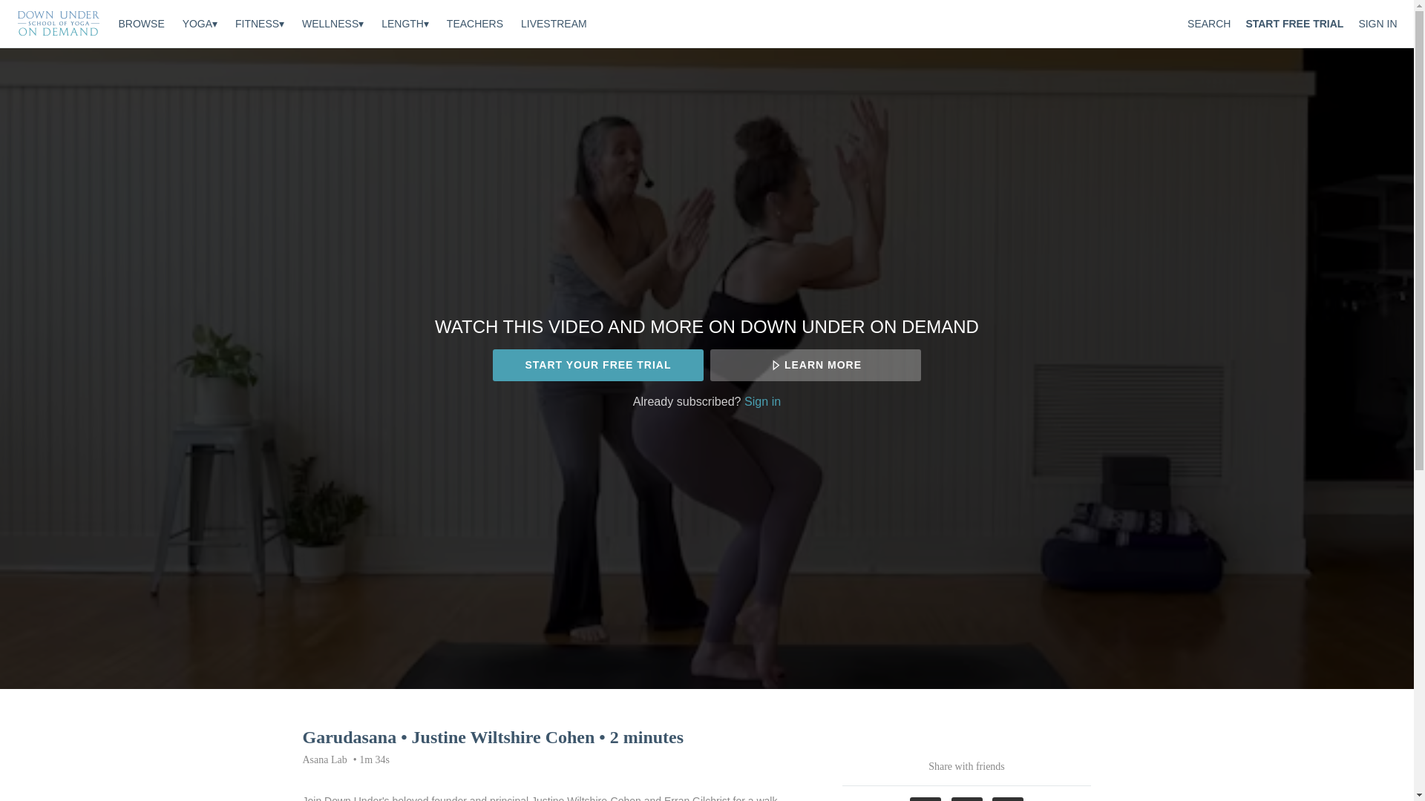  What do you see at coordinates (815, 365) in the screenshot?
I see `LEARN MORE` at bounding box center [815, 365].